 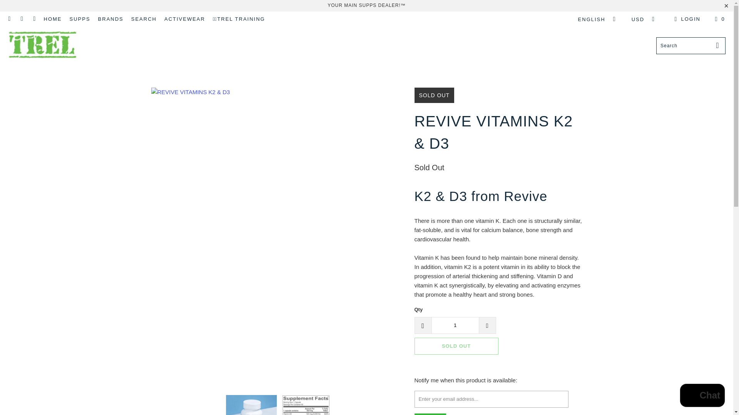 I want to click on My Account , so click(x=686, y=19).